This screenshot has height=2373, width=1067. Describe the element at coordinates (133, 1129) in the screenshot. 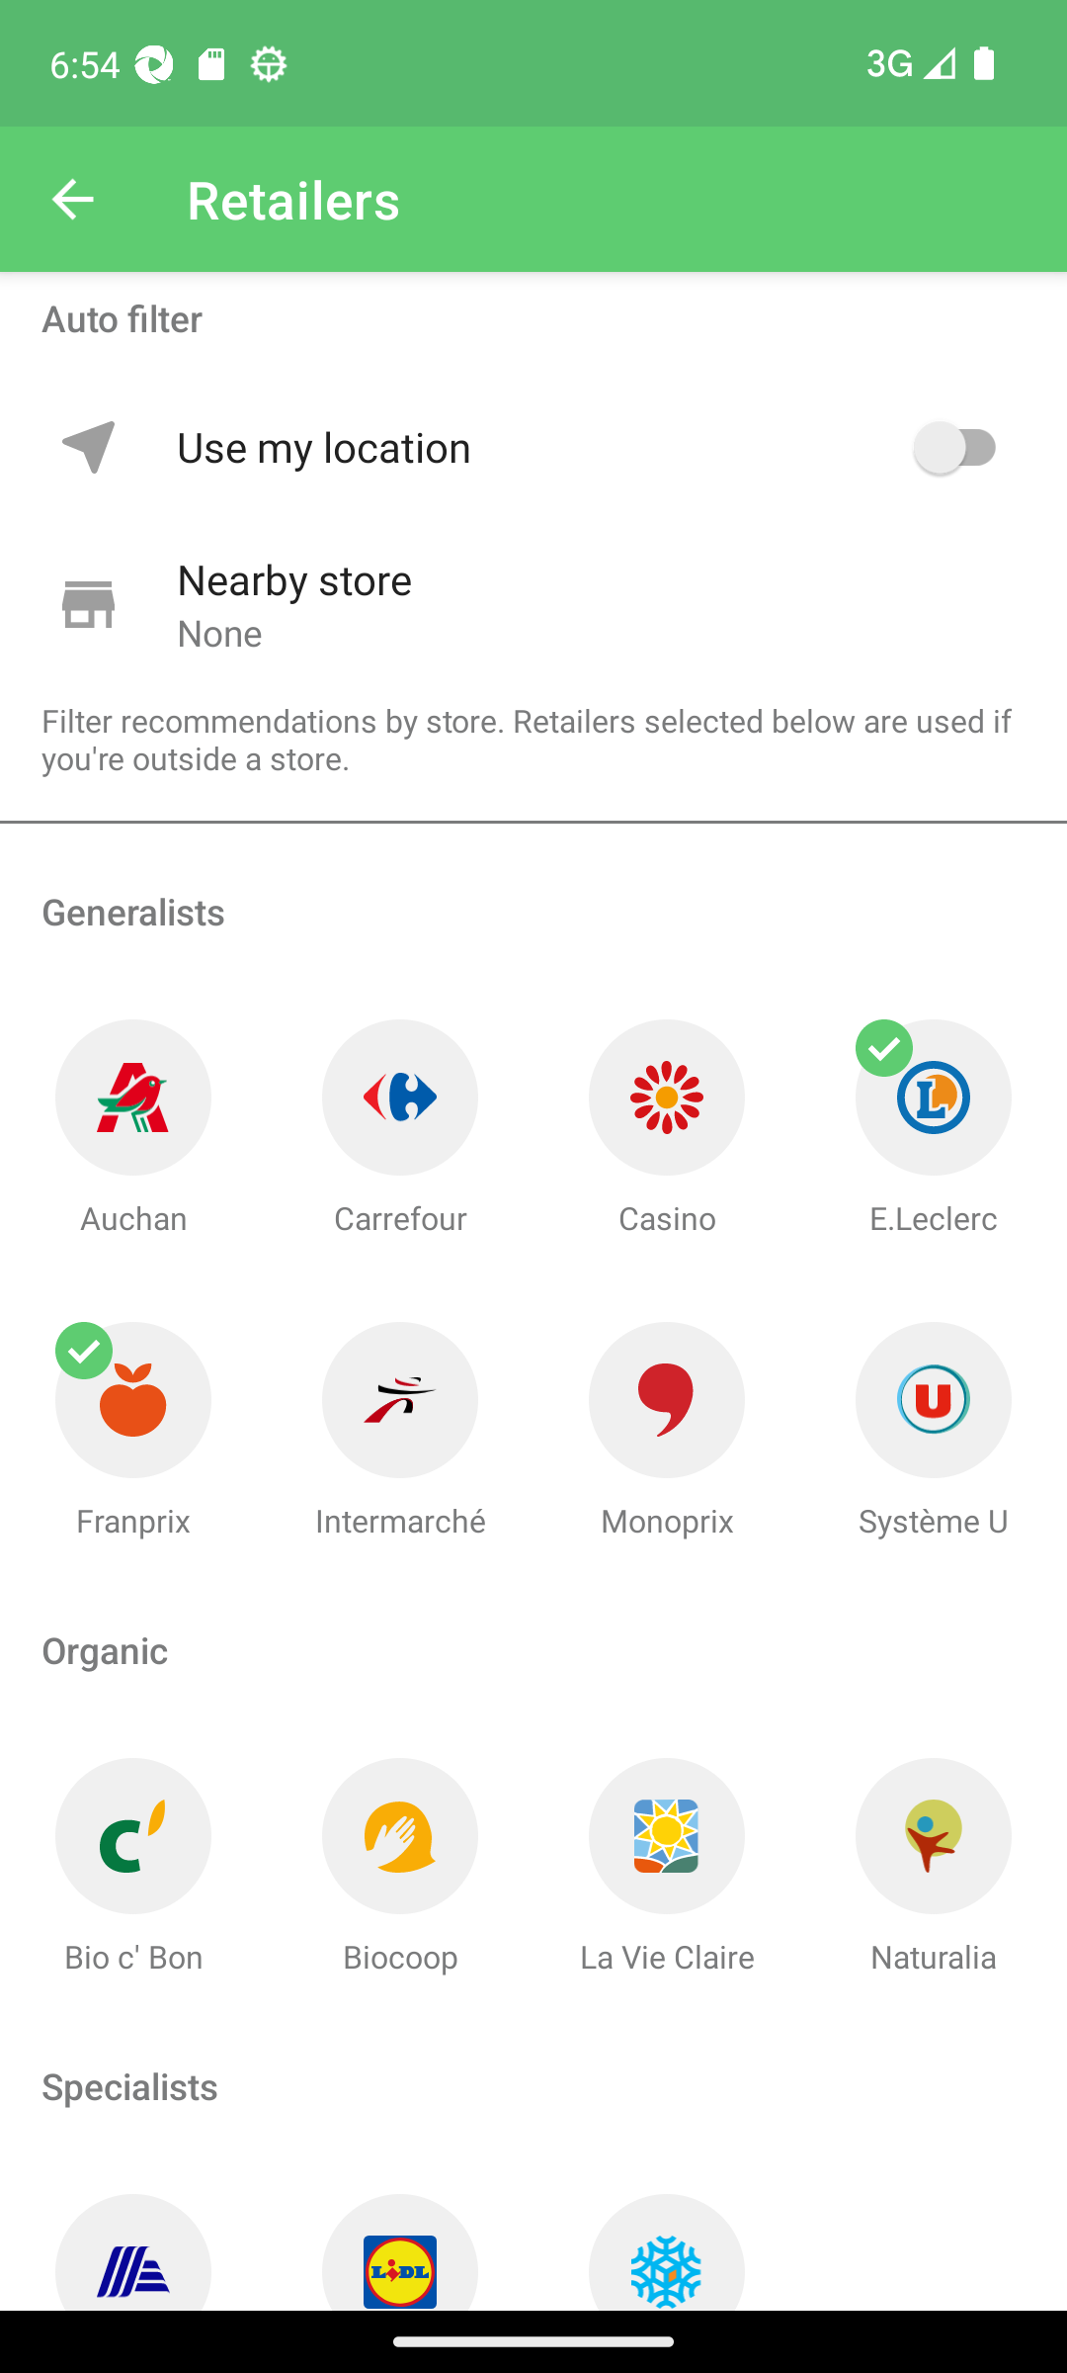

I see `Auchan` at that location.